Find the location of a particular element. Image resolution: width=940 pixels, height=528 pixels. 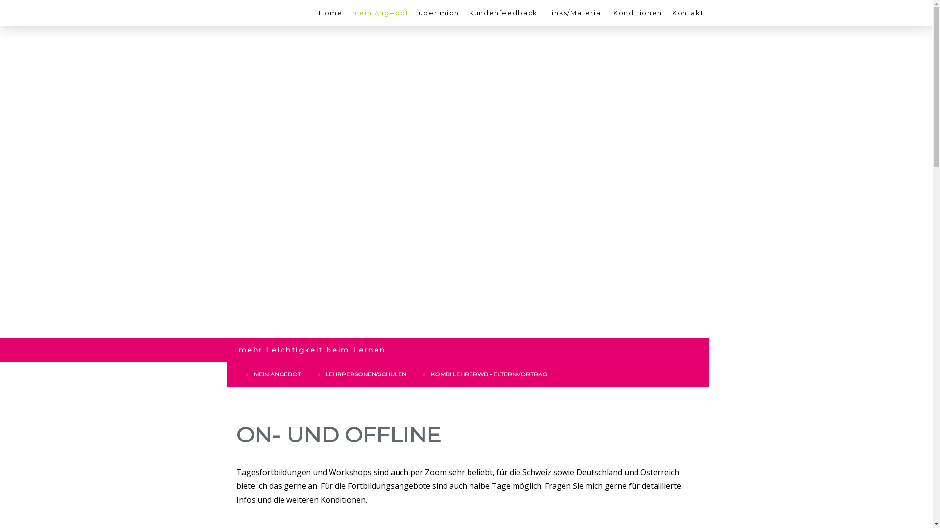

Links/Material is located at coordinates (575, 13).